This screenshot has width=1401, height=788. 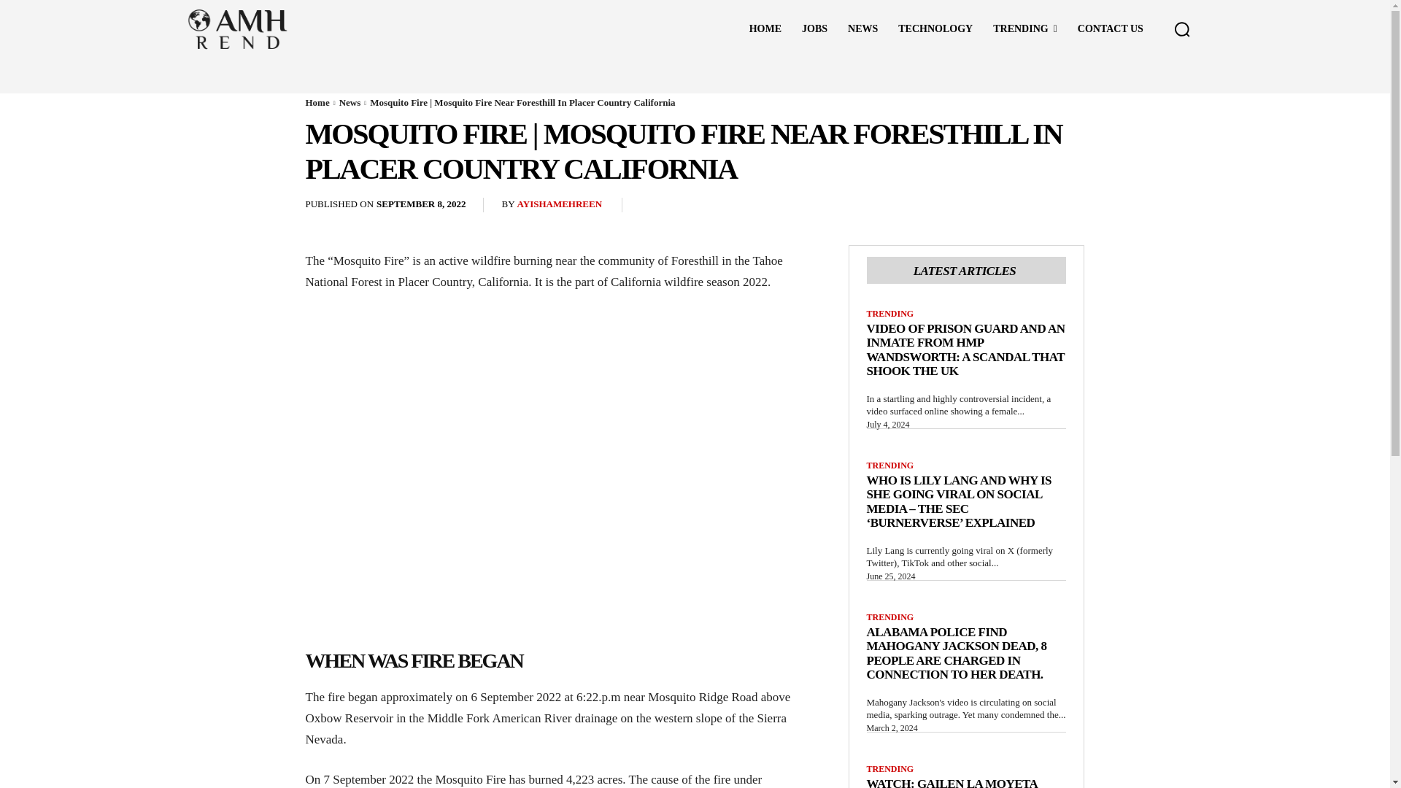 What do you see at coordinates (765, 29) in the screenshot?
I see `HOME` at bounding box center [765, 29].